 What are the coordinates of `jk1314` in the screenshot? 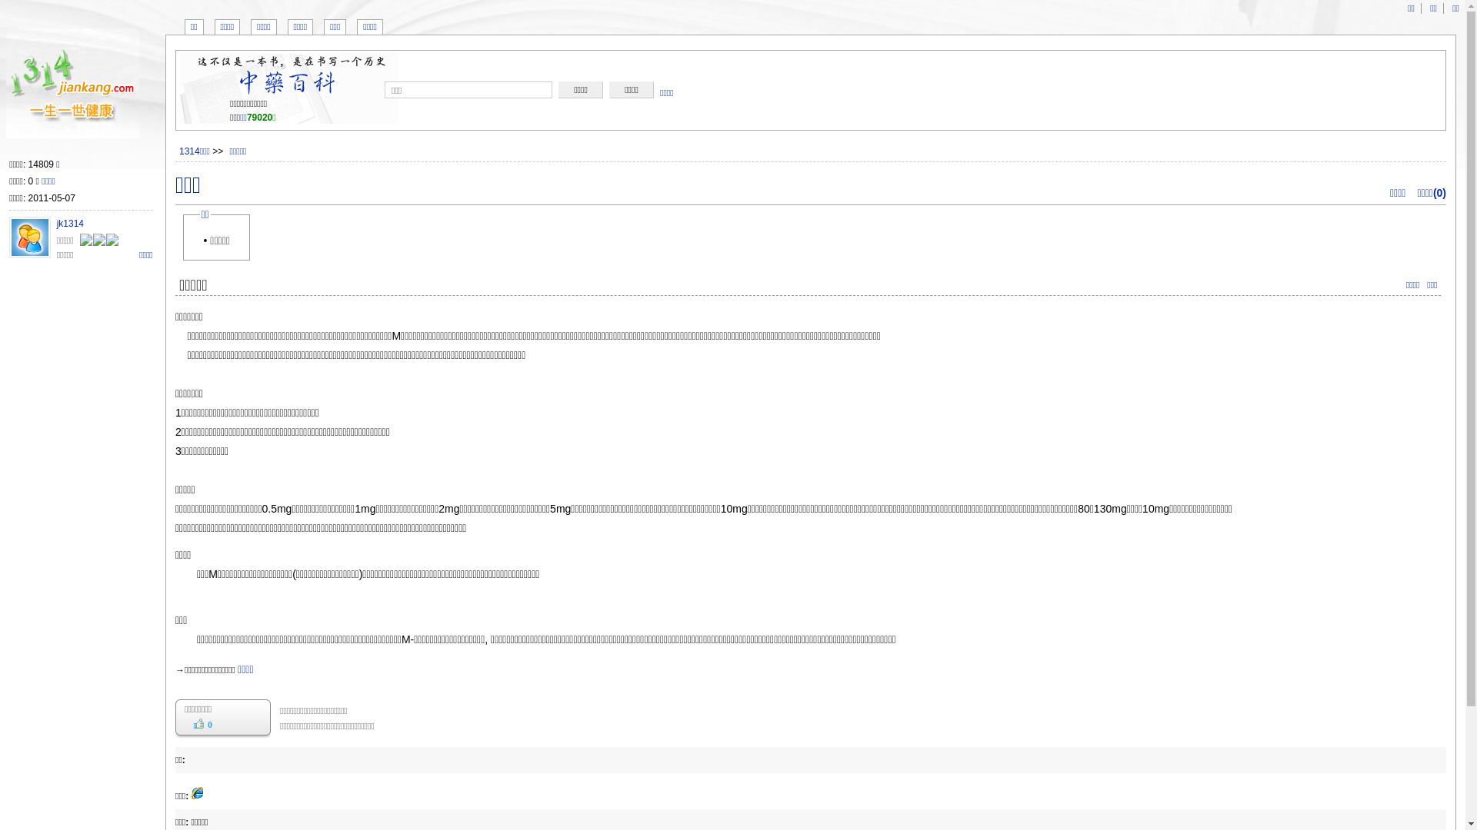 It's located at (71, 224).